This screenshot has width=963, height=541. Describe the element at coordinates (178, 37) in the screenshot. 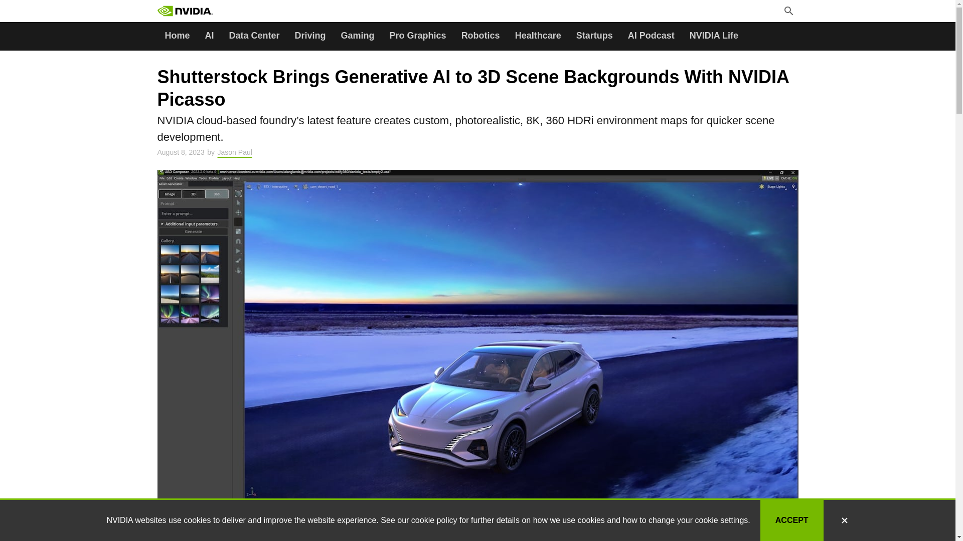

I see `Home` at that location.